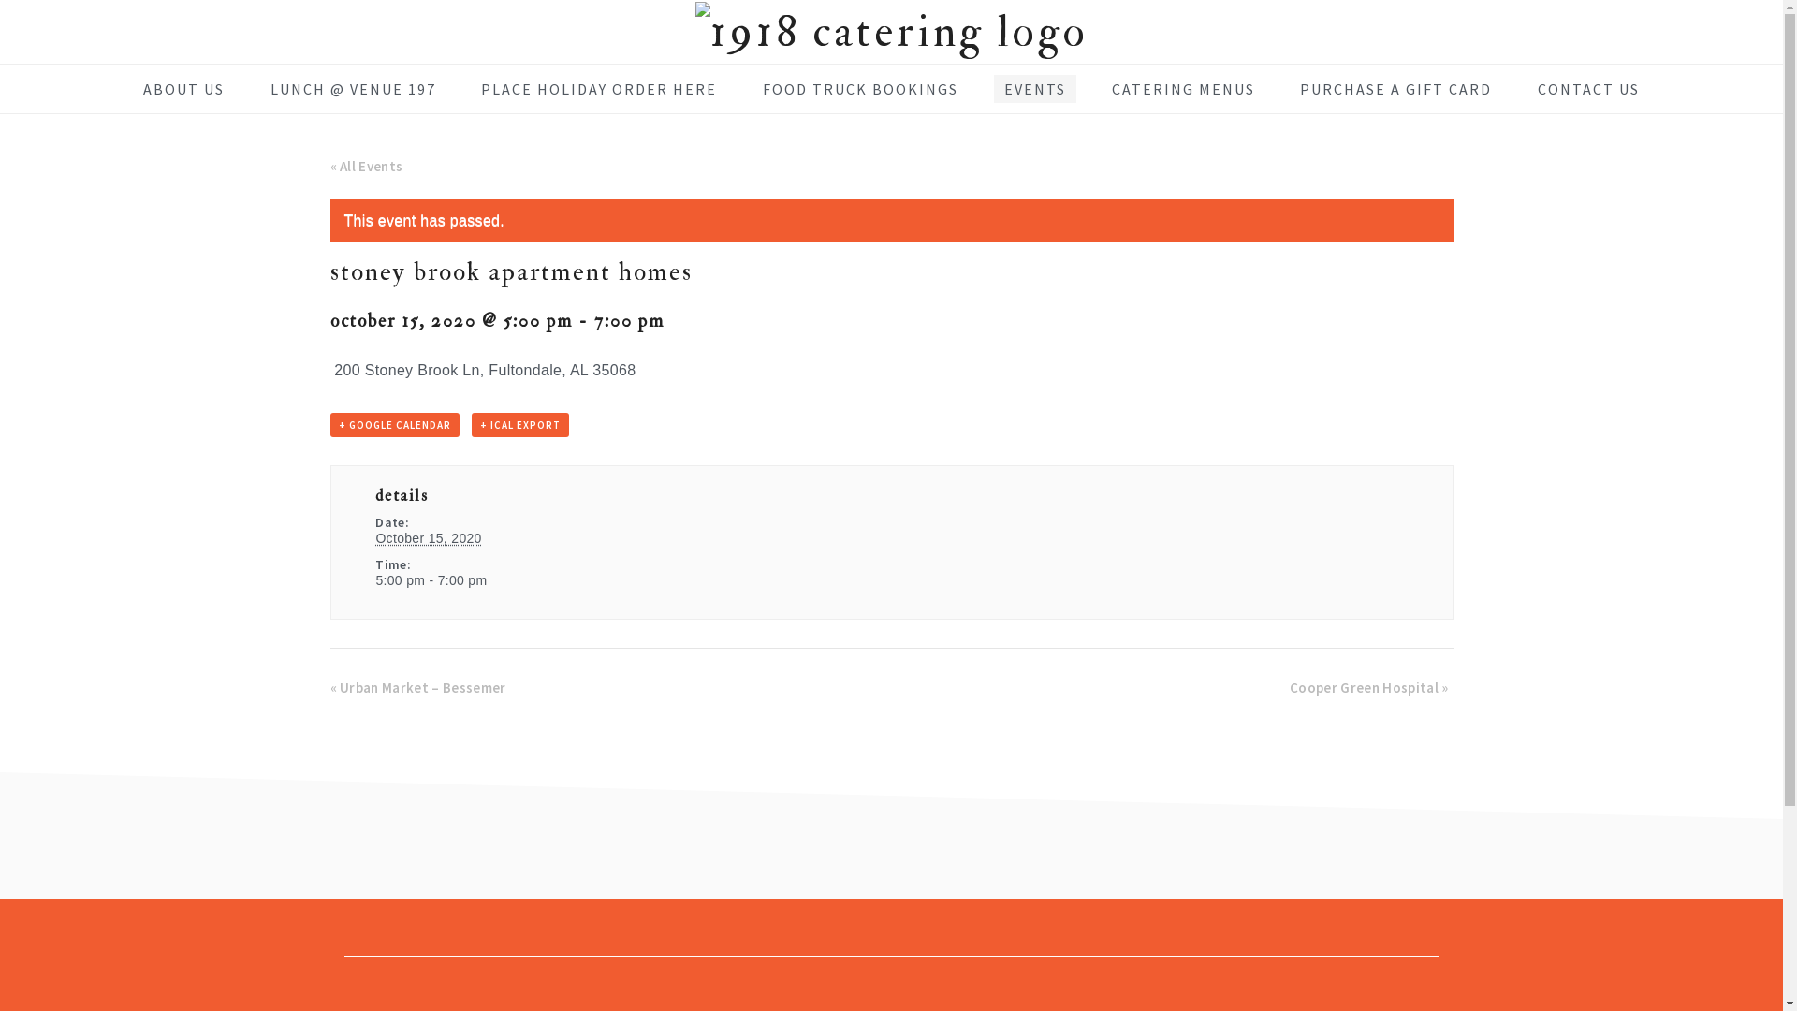 The width and height of the screenshot is (1797, 1011). Describe the element at coordinates (861, 89) in the screenshot. I see `FOOD TRUCK BOOKINGS` at that location.